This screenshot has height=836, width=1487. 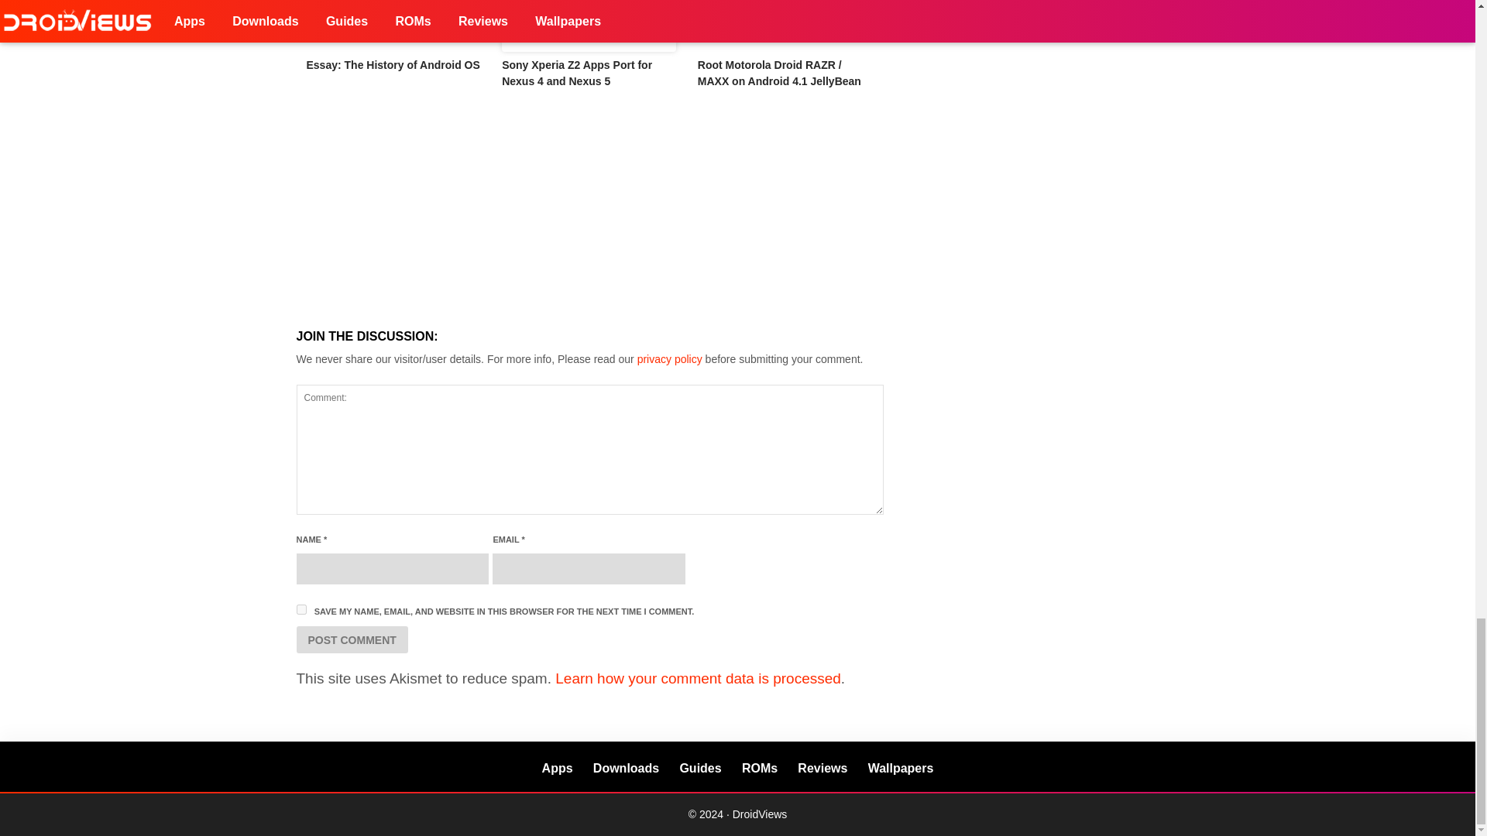 What do you see at coordinates (352, 639) in the screenshot?
I see `Post Comment` at bounding box center [352, 639].